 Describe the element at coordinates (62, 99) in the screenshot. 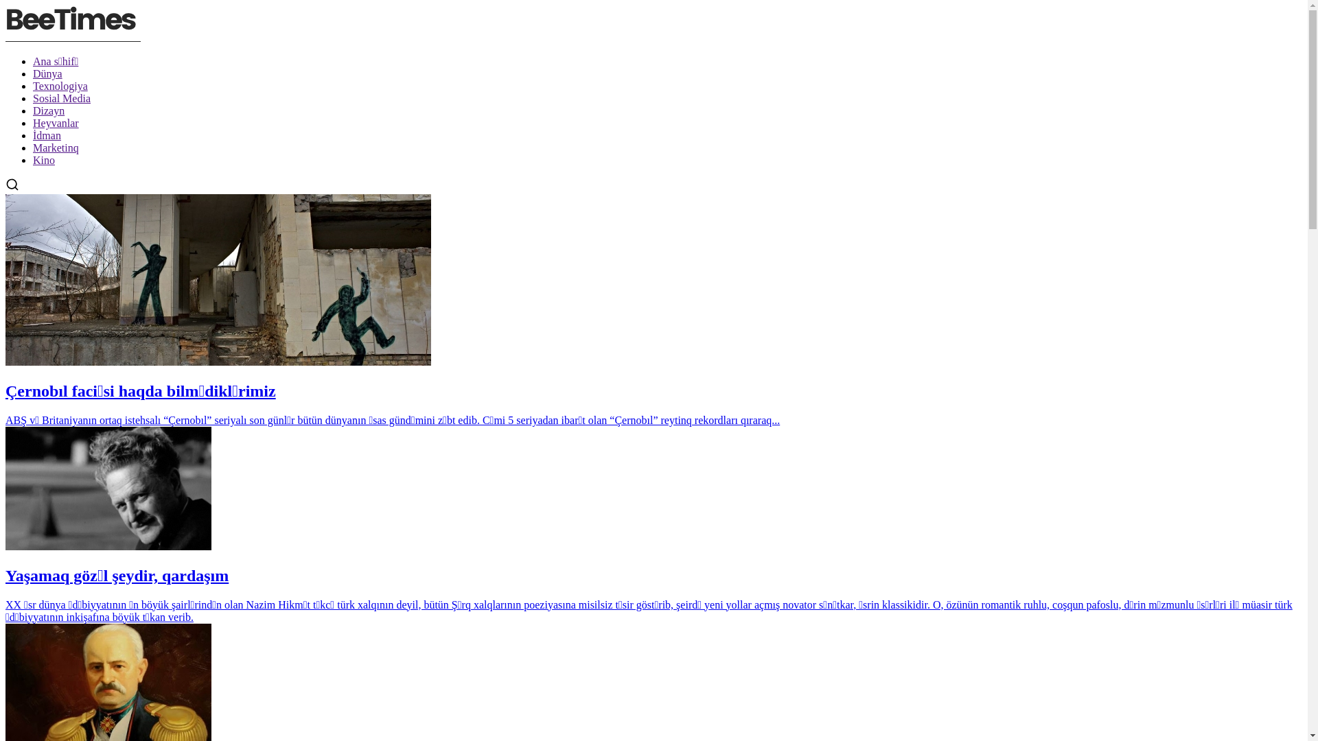

I see `Sosial Media` at that location.